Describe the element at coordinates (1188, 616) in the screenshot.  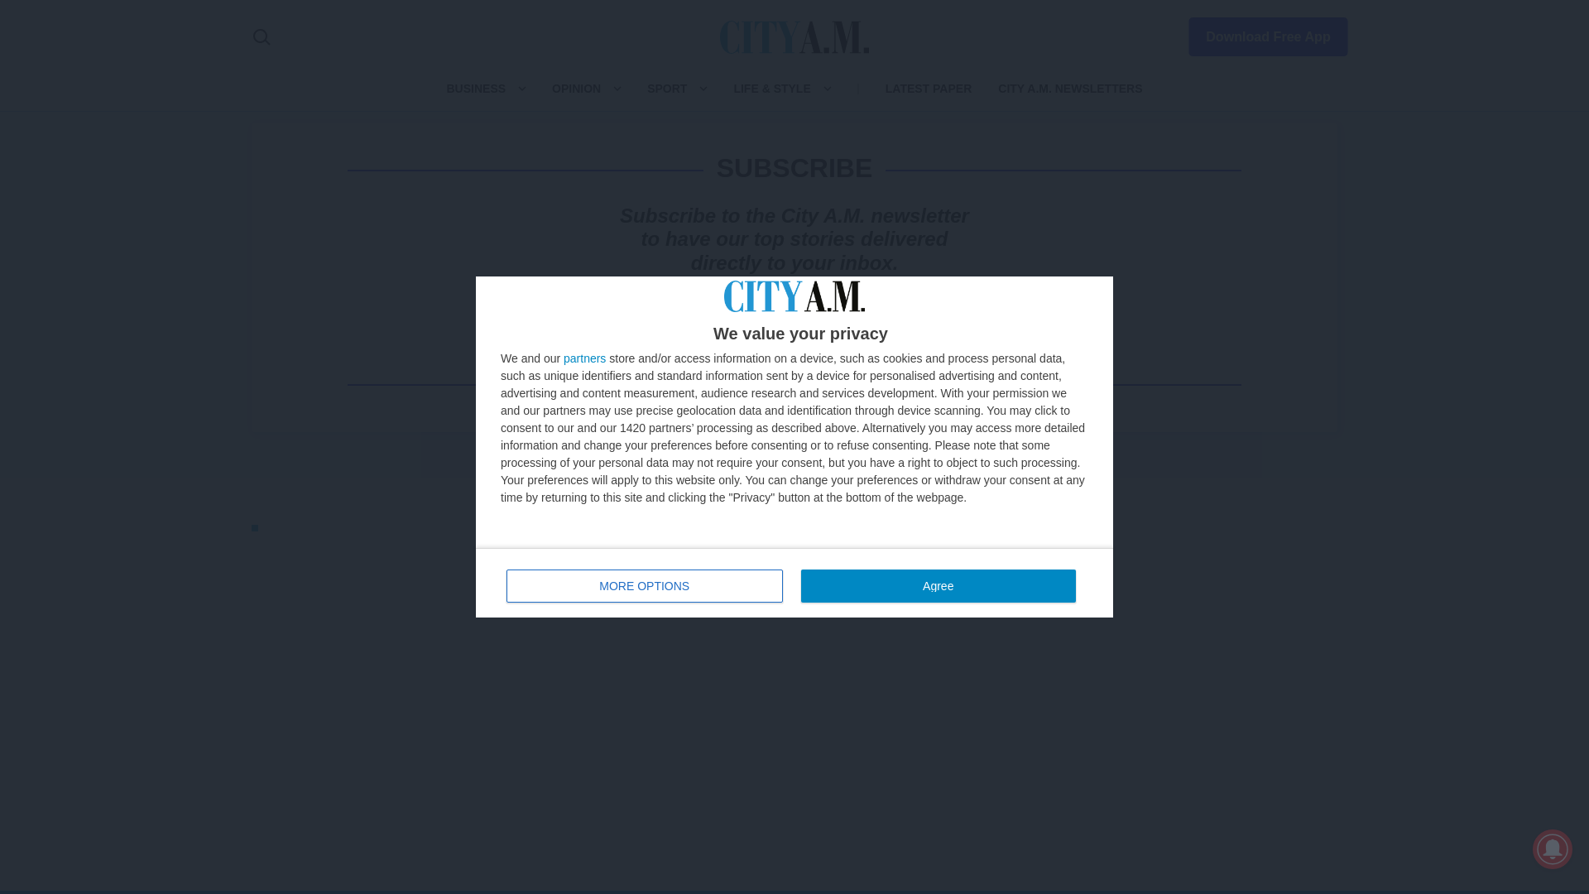
I see `LINKEDIN` at that location.